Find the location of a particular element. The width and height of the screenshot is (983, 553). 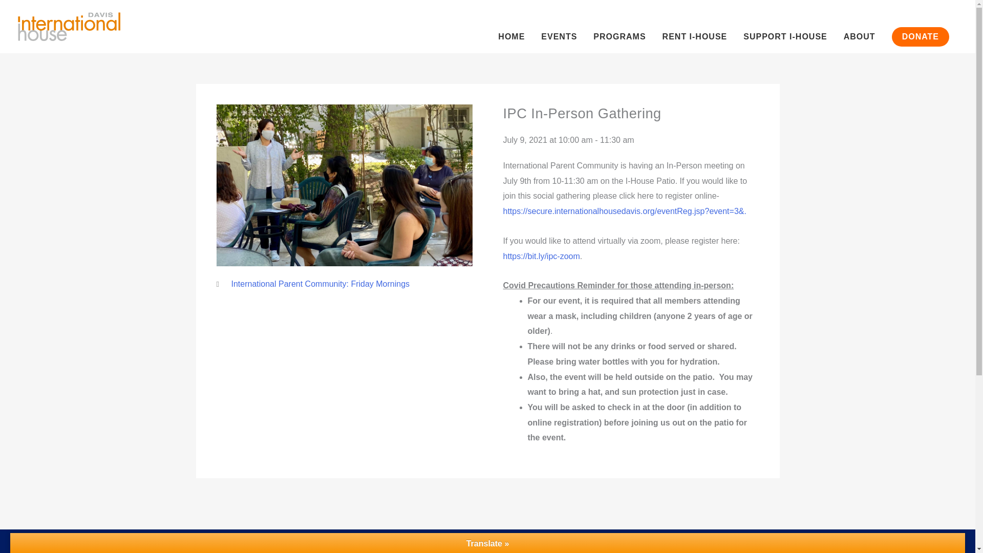

EVENTS is located at coordinates (559, 27).